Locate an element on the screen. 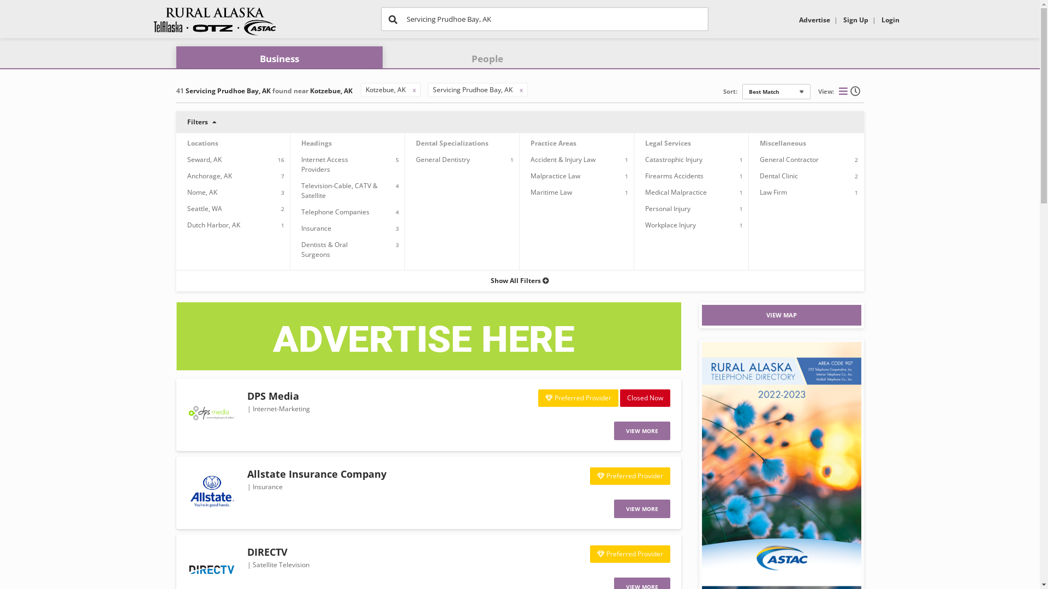 Image resolution: width=1048 pixels, height=589 pixels. Workplace Injury is located at coordinates (670, 225).